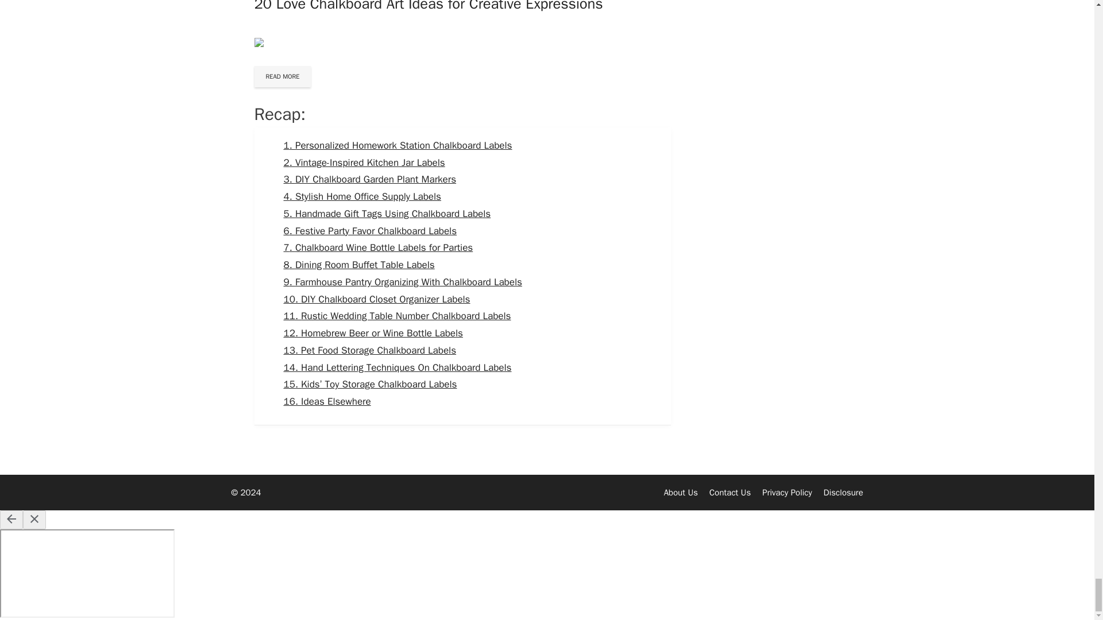  I want to click on Personalized Homework Station Chalkboard Labels, so click(398, 145).